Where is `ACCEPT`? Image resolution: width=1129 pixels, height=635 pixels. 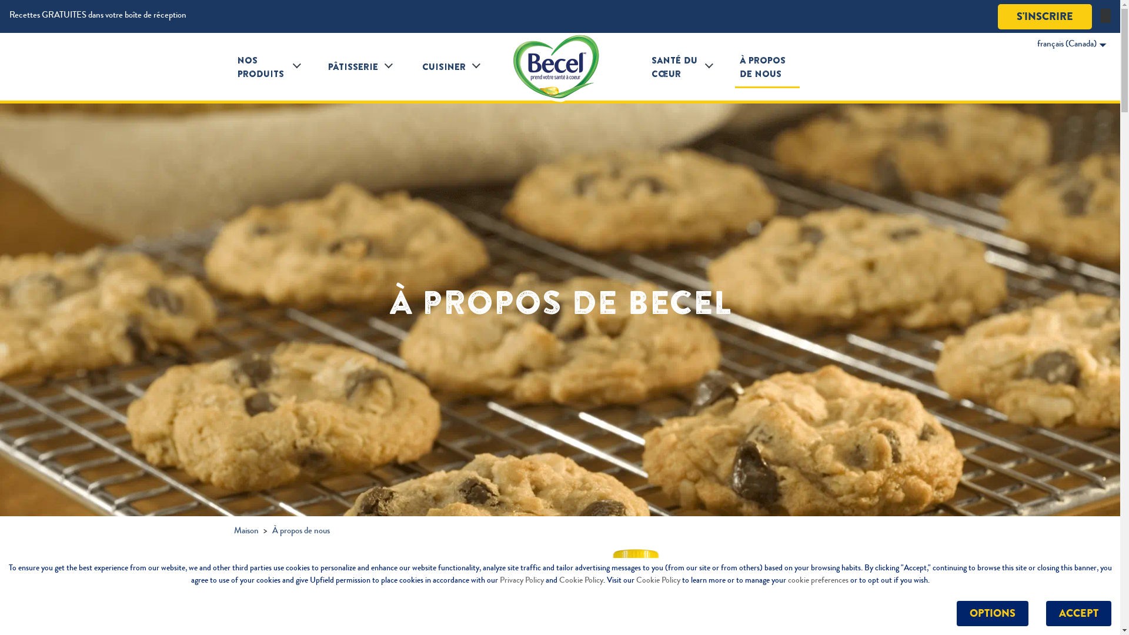
ACCEPT is located at coordinates (1078, 614).